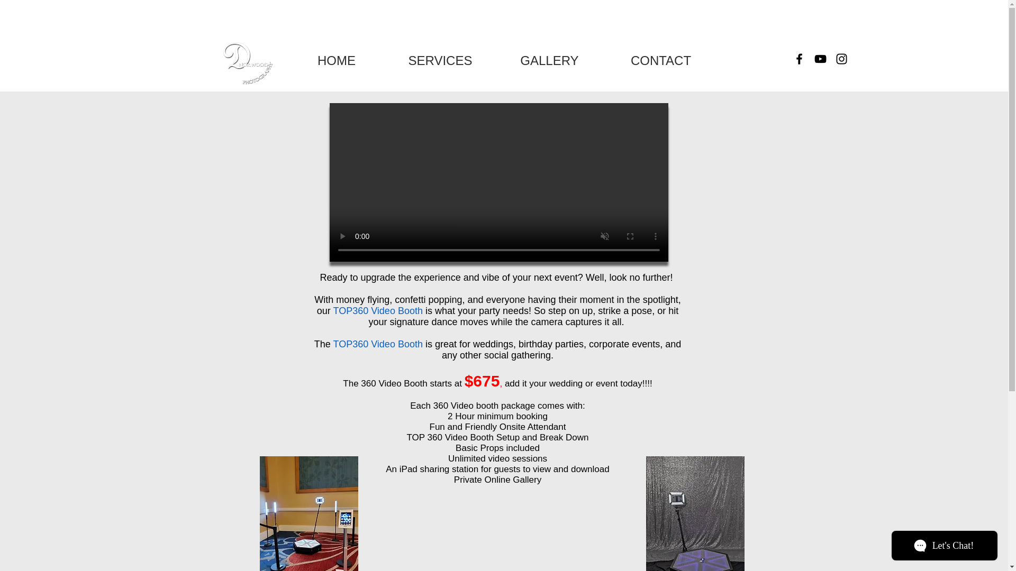 This screenshot has width=1016, height=571. I want to click on HOME, so click(337, 59).